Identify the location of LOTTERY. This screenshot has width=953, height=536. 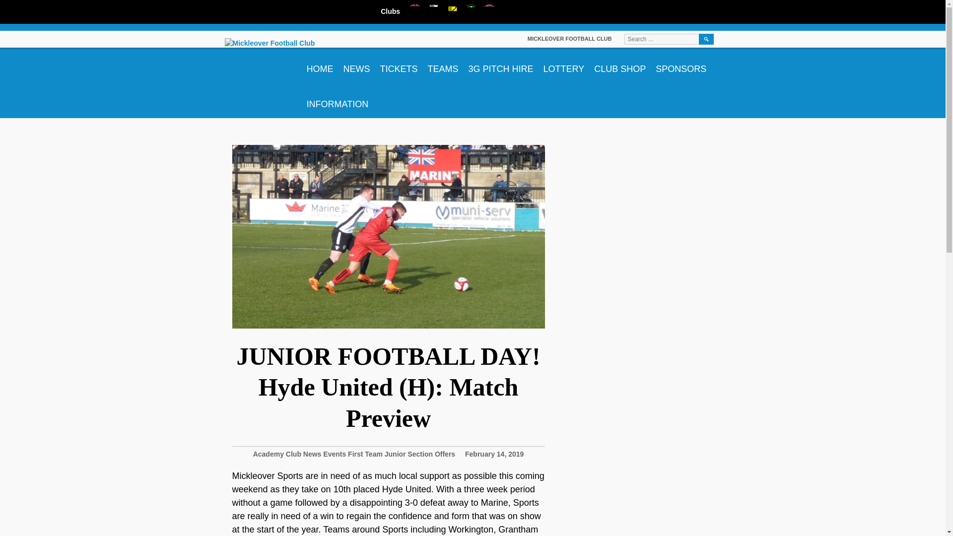
(564, 66).